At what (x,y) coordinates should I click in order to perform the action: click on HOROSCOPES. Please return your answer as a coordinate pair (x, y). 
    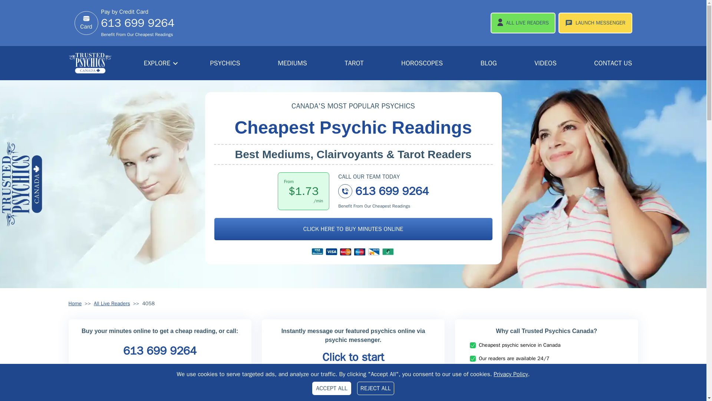
    Looking at the image, I should click on (422, 63).